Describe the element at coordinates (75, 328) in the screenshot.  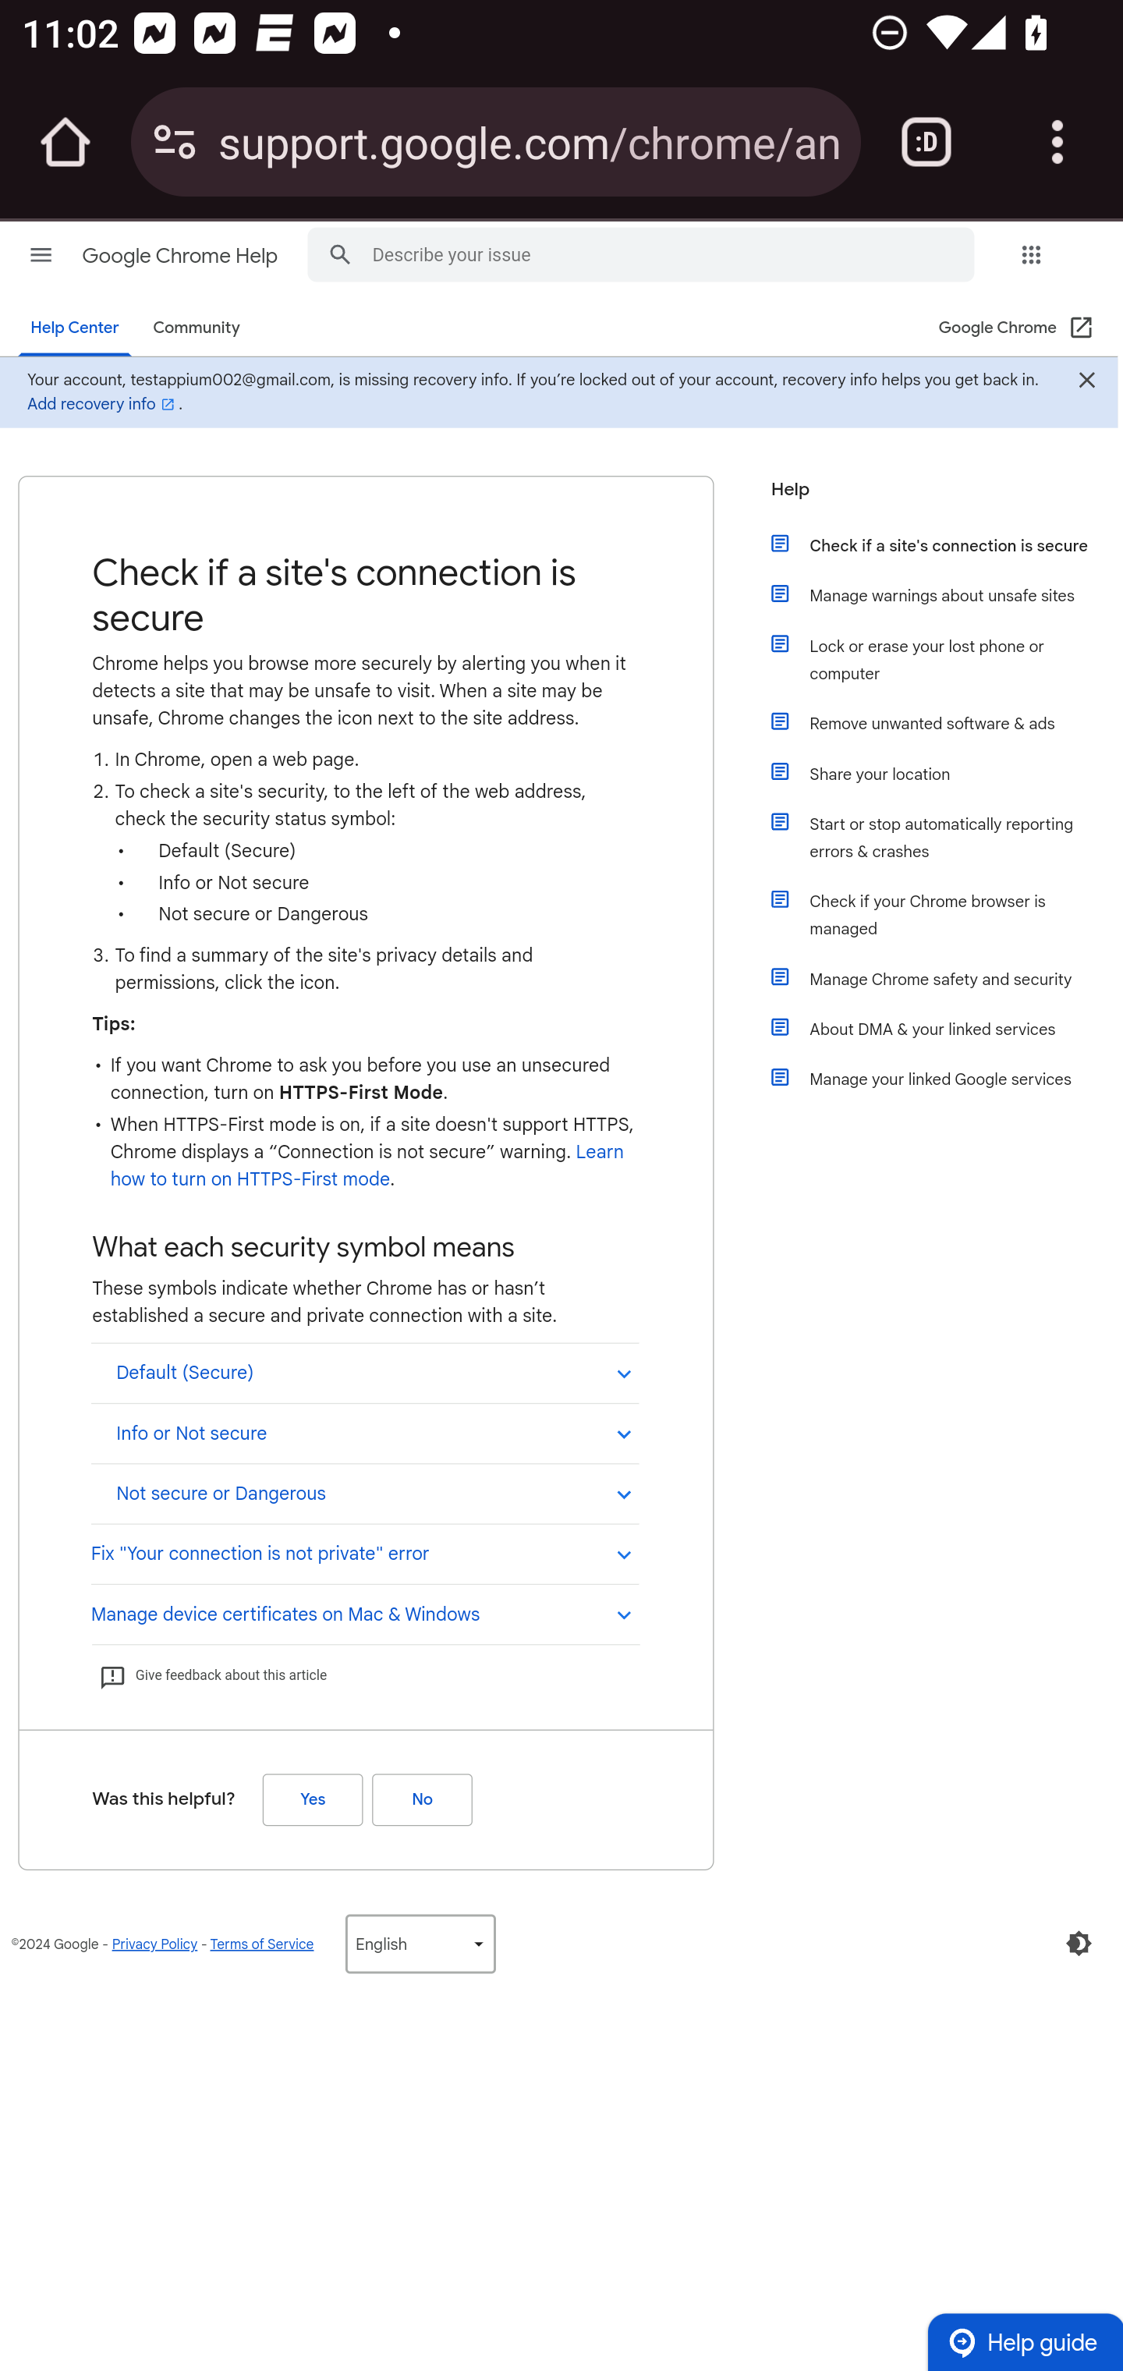
I see `Help Center` at that location.